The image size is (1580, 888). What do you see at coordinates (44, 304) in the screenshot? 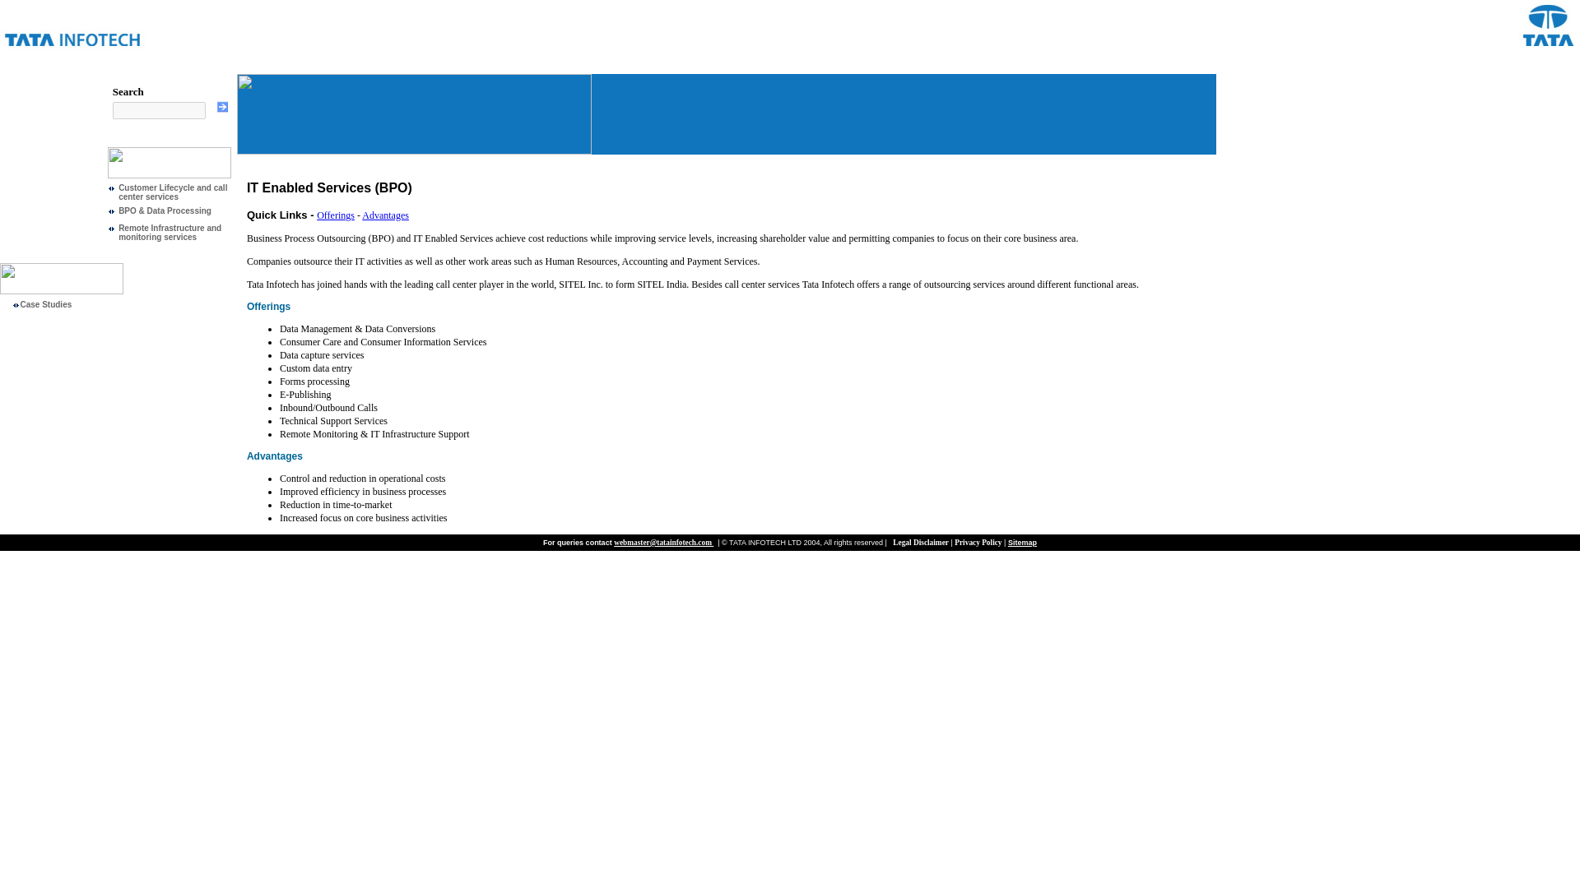
I see `Case Studies` at bounding box center [44, 304].